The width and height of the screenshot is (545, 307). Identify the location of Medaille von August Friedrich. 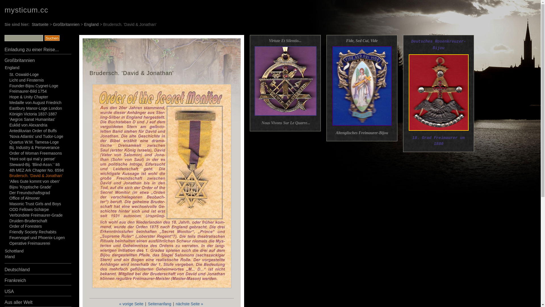
(35, 103).